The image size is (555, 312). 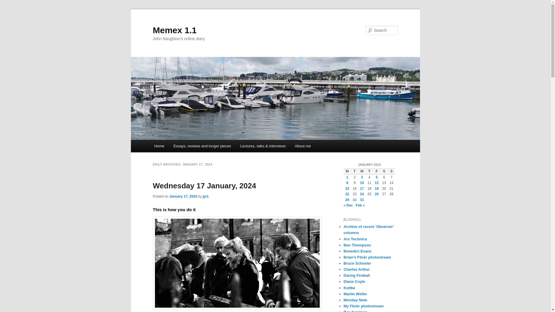 What do you see at coordinates (357, 245) in the screenshot?
I see `Ben Thompson` at bounding box center [357, 245].